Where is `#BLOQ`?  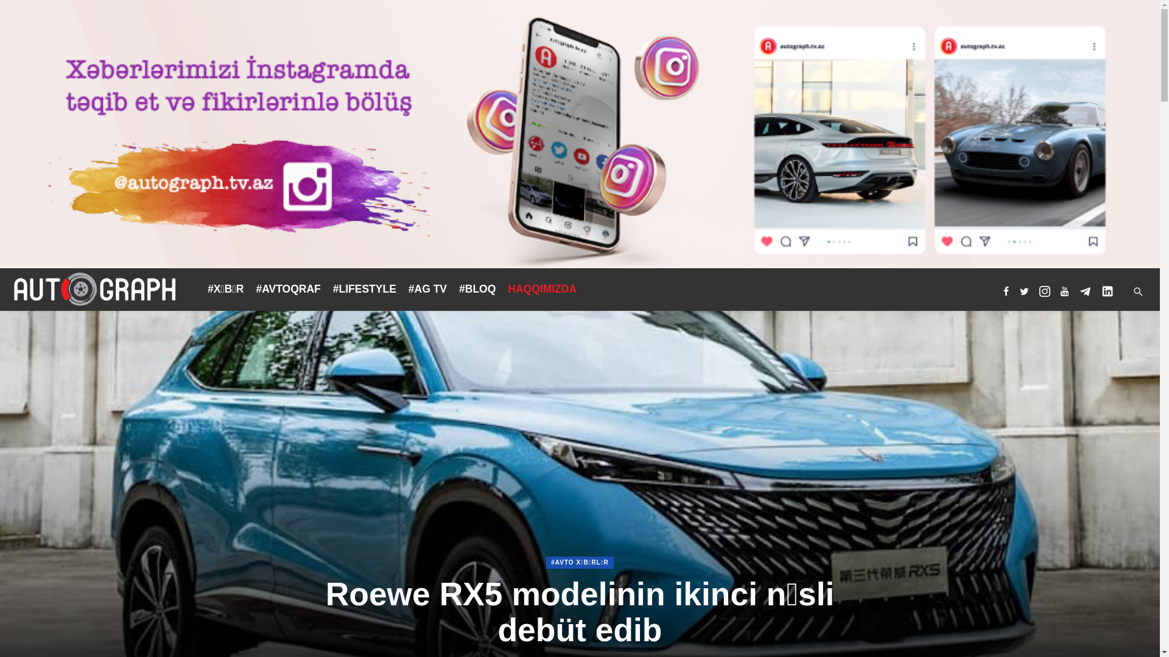
#BLOQ is located at coordinates (477, 289).